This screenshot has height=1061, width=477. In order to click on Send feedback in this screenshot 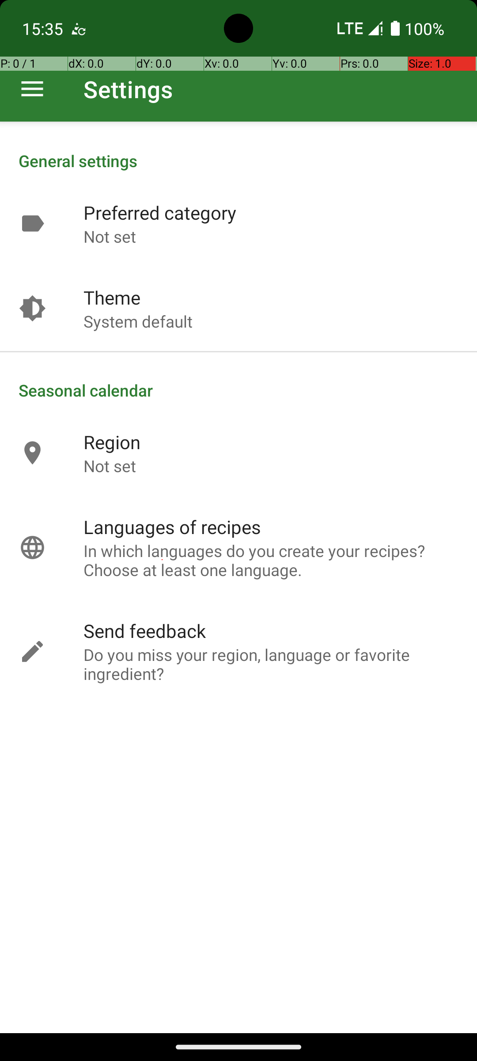, I will do `click(145, 630)`.